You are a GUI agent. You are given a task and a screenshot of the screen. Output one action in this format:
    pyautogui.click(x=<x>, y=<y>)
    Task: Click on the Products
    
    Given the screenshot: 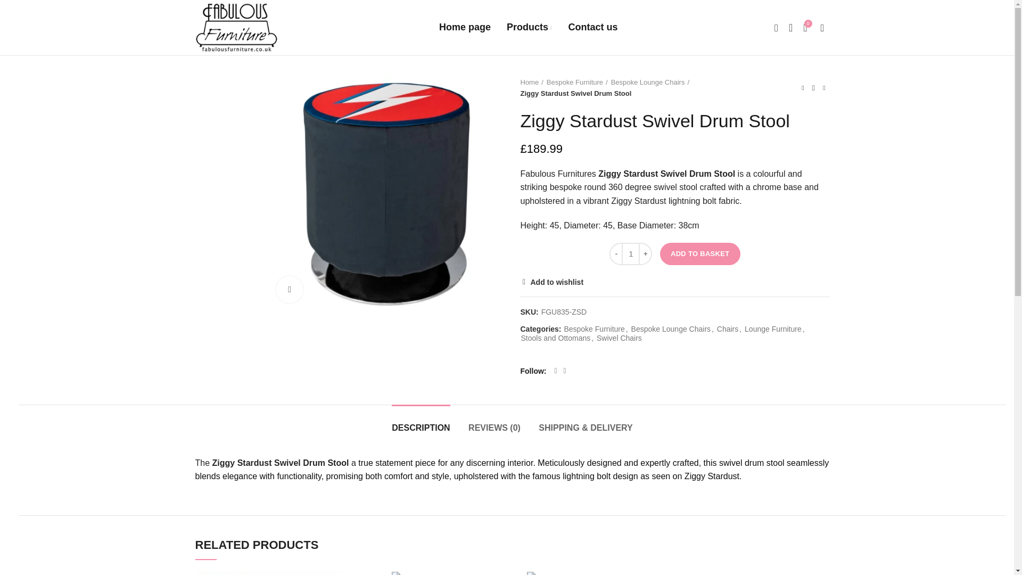 What is the action you would take?
    pyautogui.click(x=507, y=28)
    